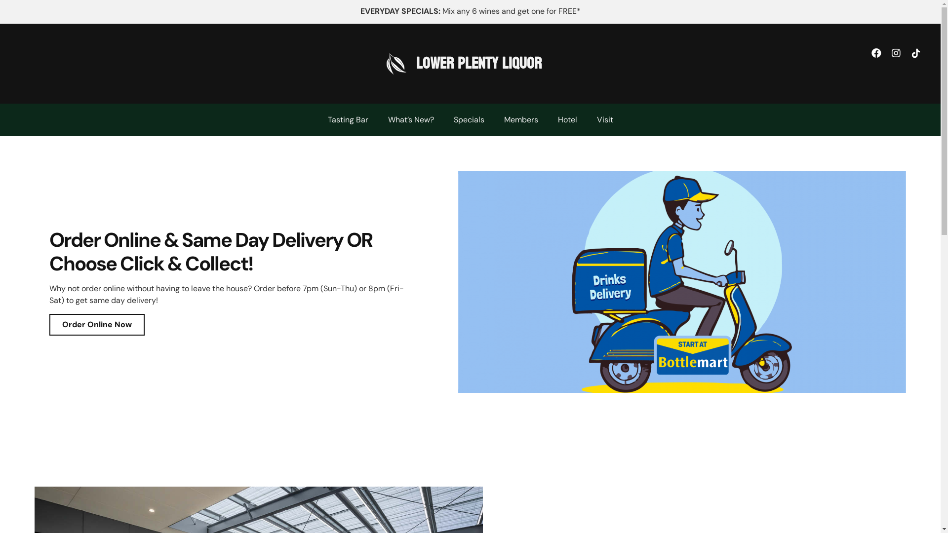 This screenshot has width=948, height=533. What do you see at coordinates (520, 120) in the screenshot?
I see `Members` at bounding box center [520, 120].